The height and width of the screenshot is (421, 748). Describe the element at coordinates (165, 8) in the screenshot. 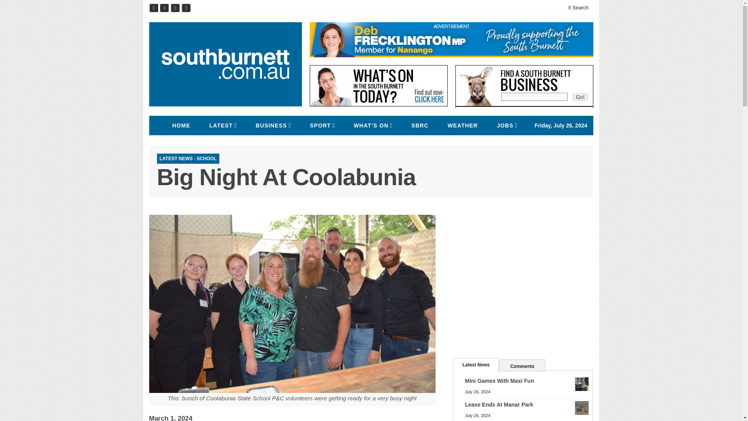

I see `Twitter` at that location.